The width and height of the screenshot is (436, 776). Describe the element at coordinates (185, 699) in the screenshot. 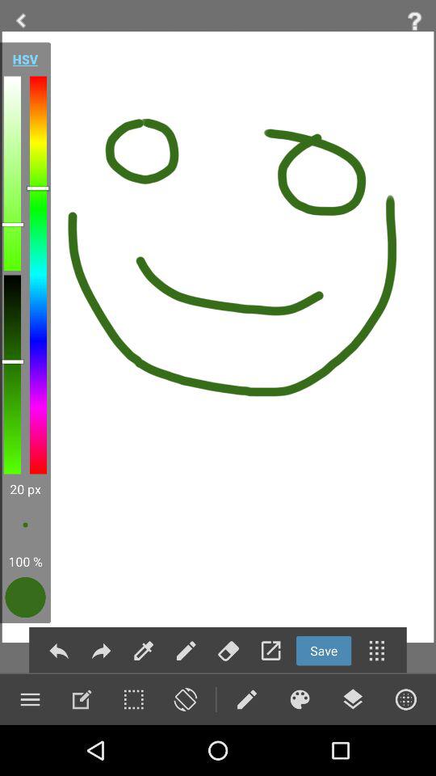

I see `rotate screen` at that location.